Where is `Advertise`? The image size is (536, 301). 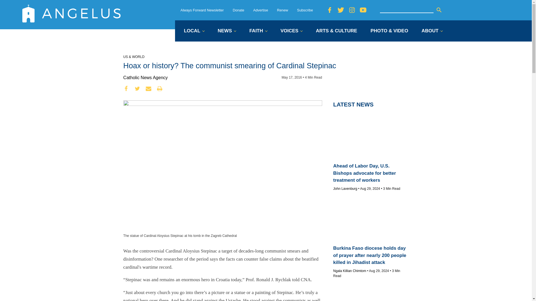
Advertise is located at coordinates (260, 10).